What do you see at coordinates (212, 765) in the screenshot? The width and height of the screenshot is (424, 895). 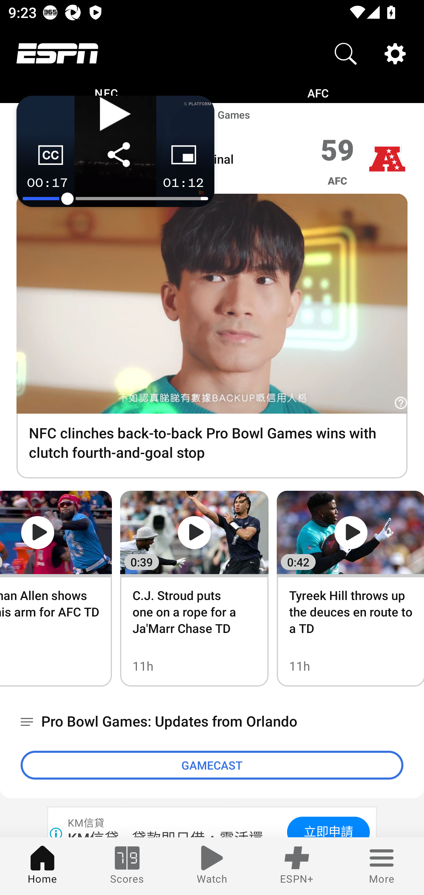 I see `GAMECAST` at bounding box center [212, 765].